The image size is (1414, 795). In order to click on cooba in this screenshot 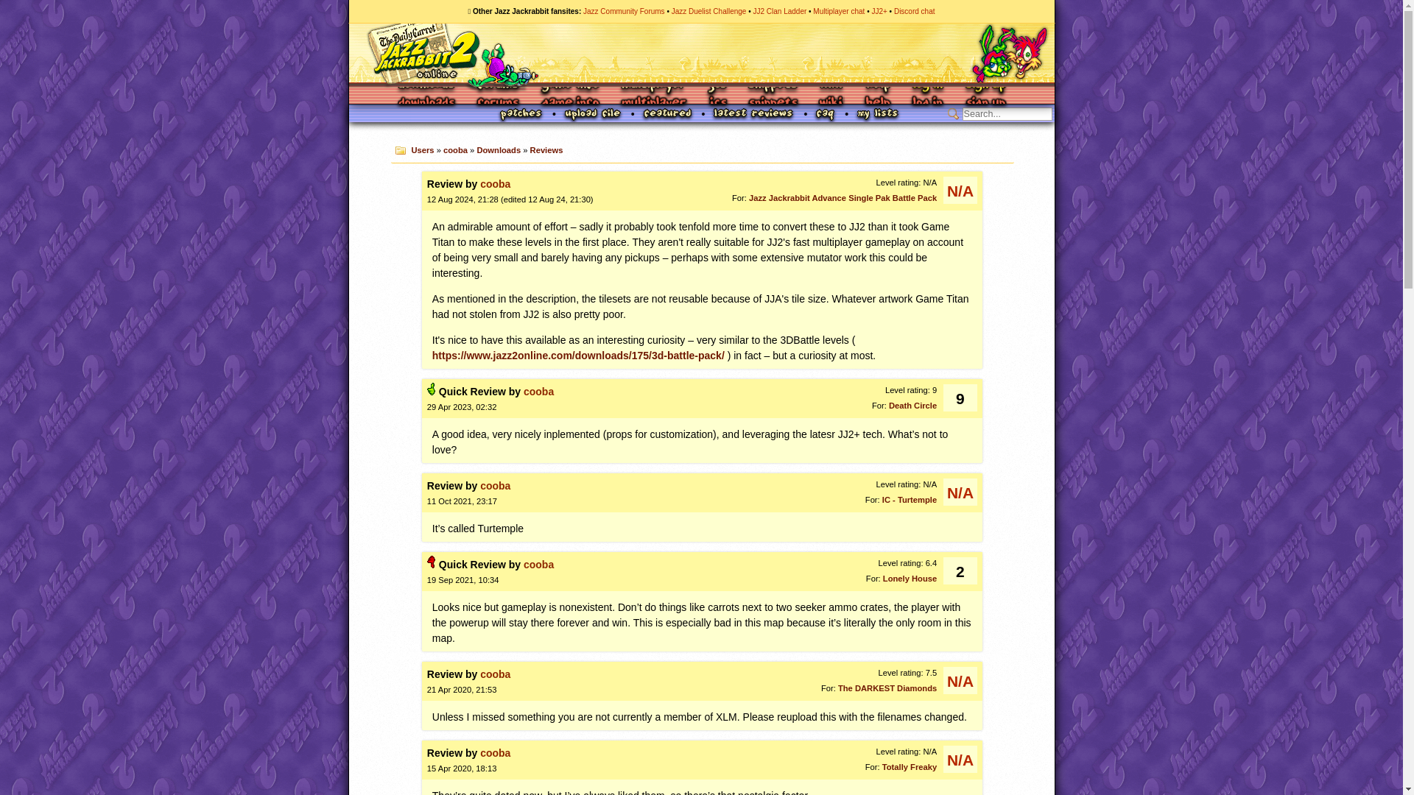, I will do `click(455, 149)`.